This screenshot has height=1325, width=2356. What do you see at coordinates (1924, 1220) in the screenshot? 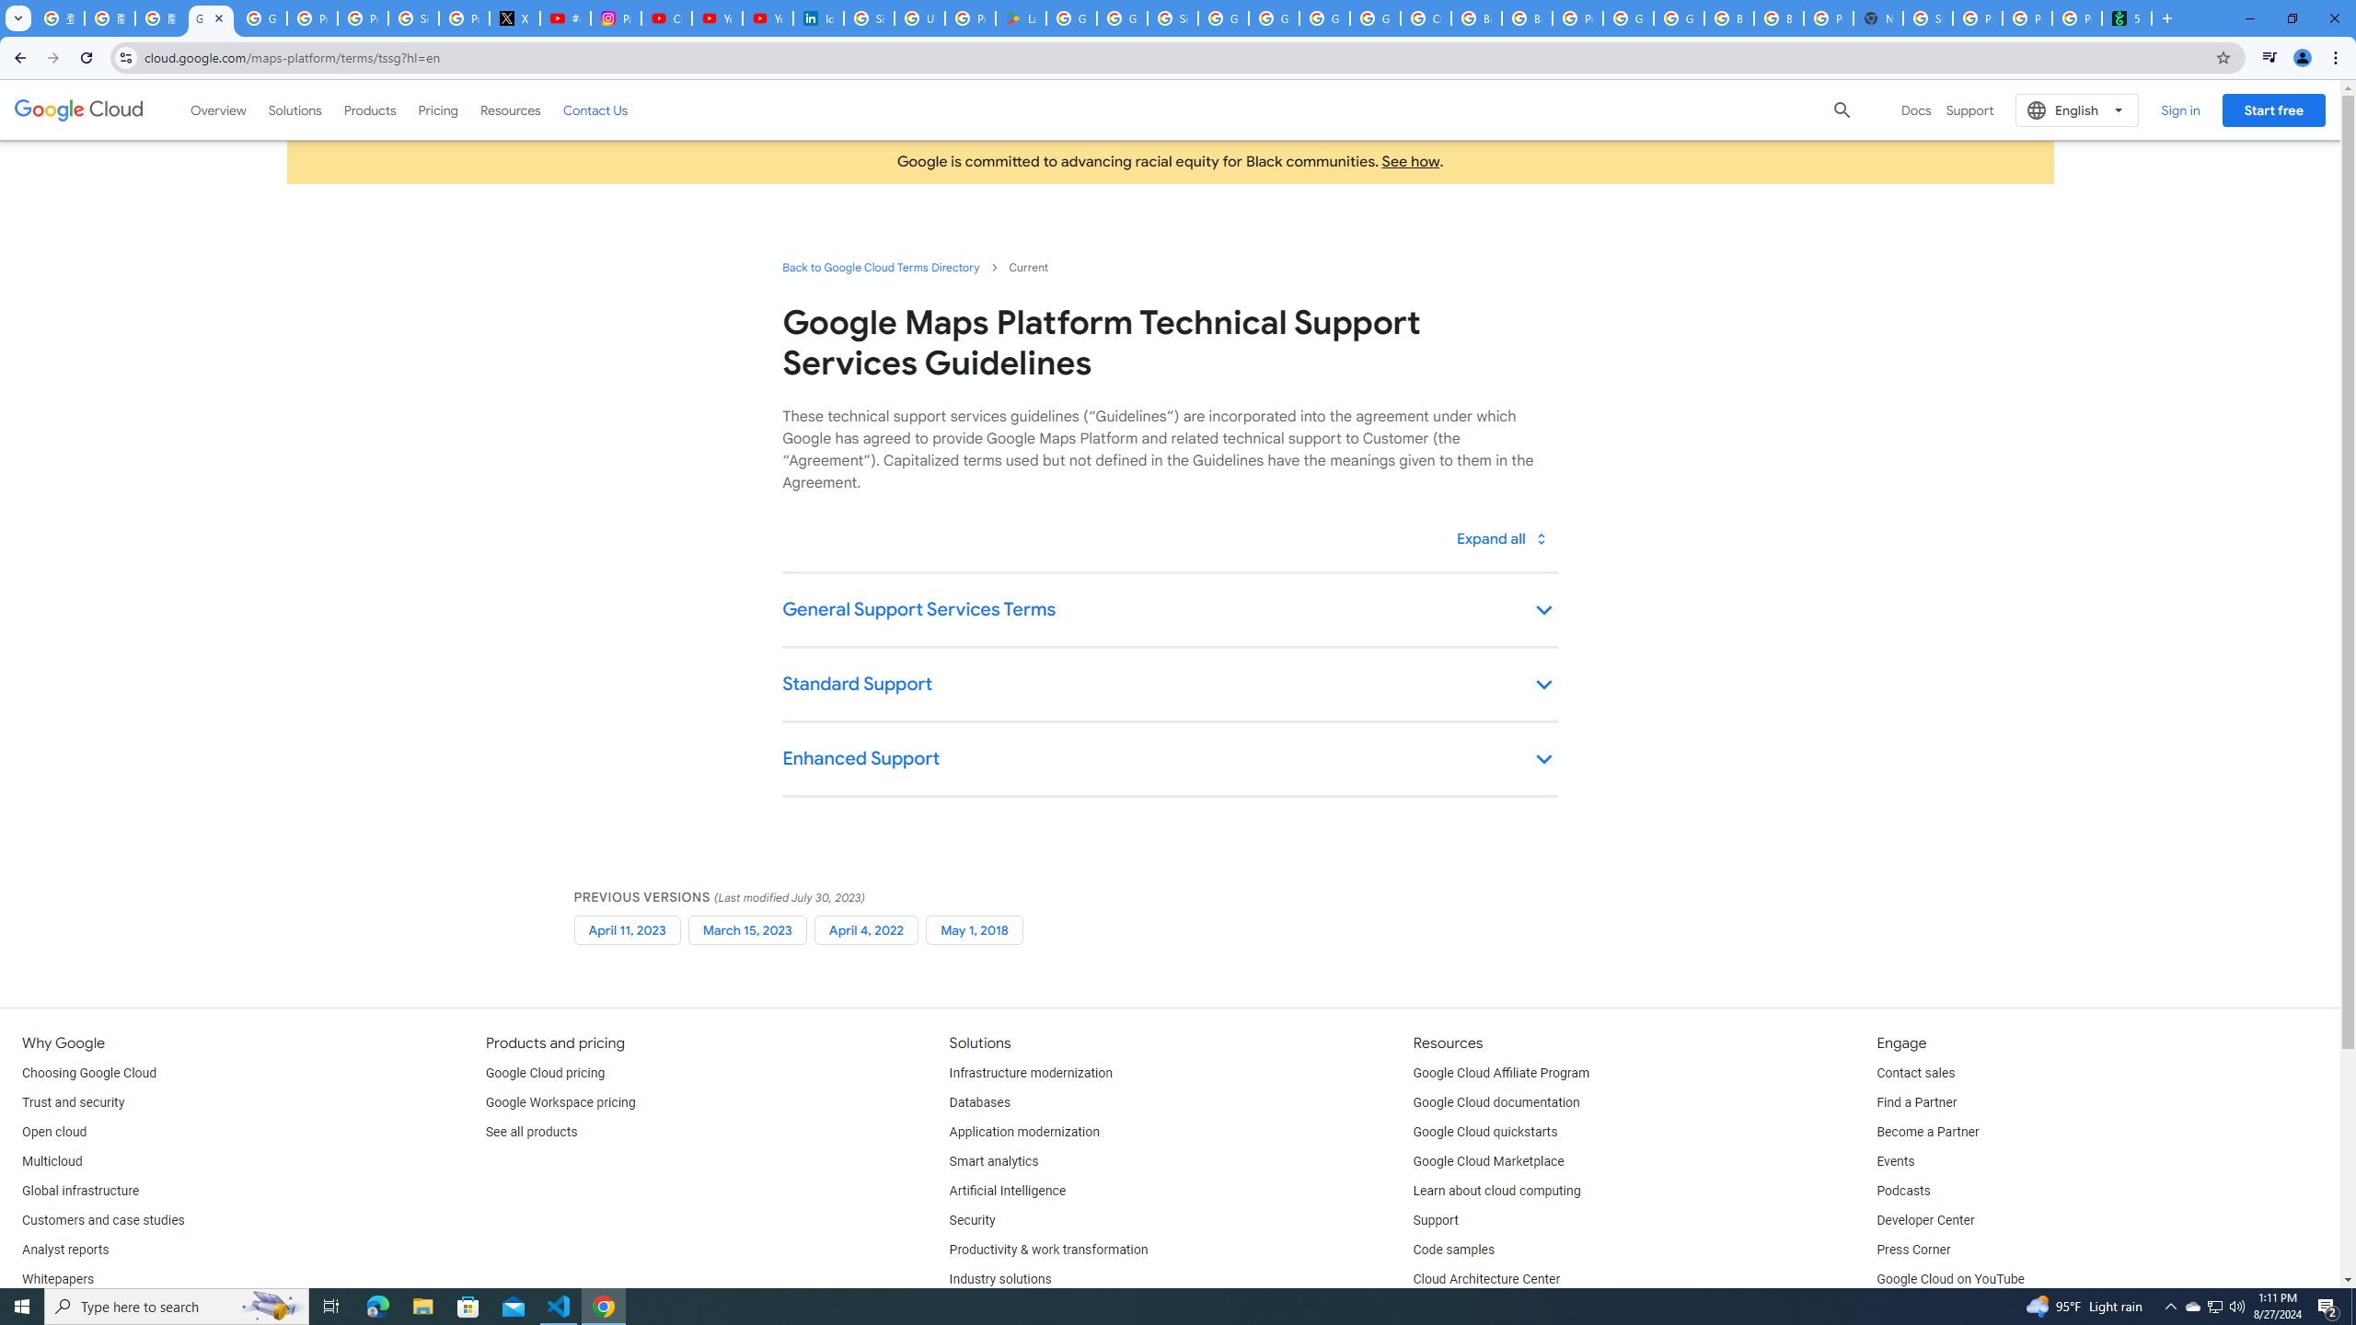
I see `Developer Center` at bounding box center [1924, 1220].